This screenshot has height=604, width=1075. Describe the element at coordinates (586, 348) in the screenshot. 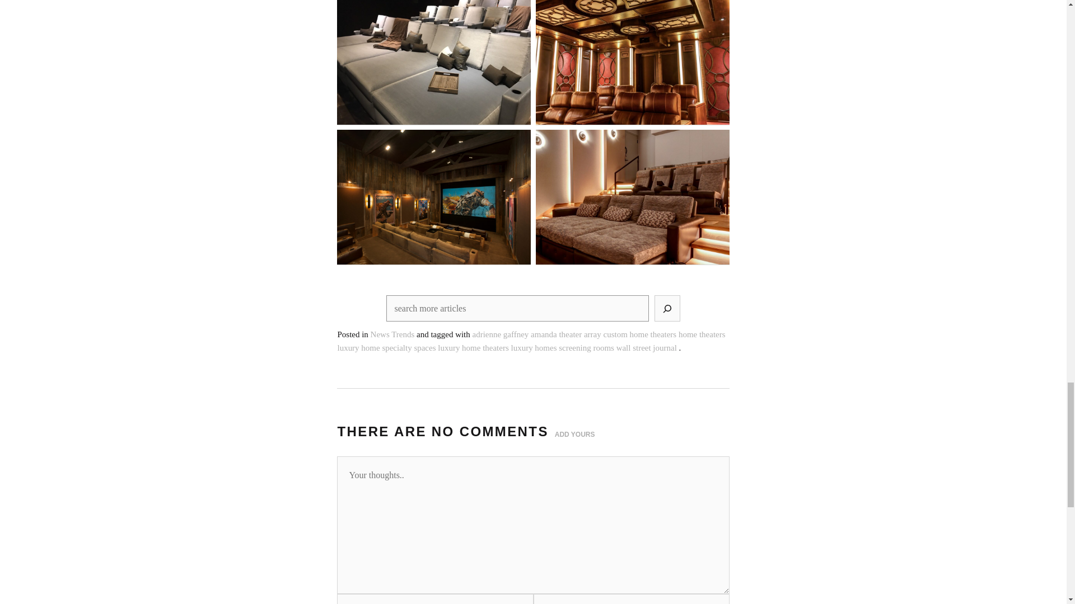

I see `View all posts tagged screening rooms` at that location.